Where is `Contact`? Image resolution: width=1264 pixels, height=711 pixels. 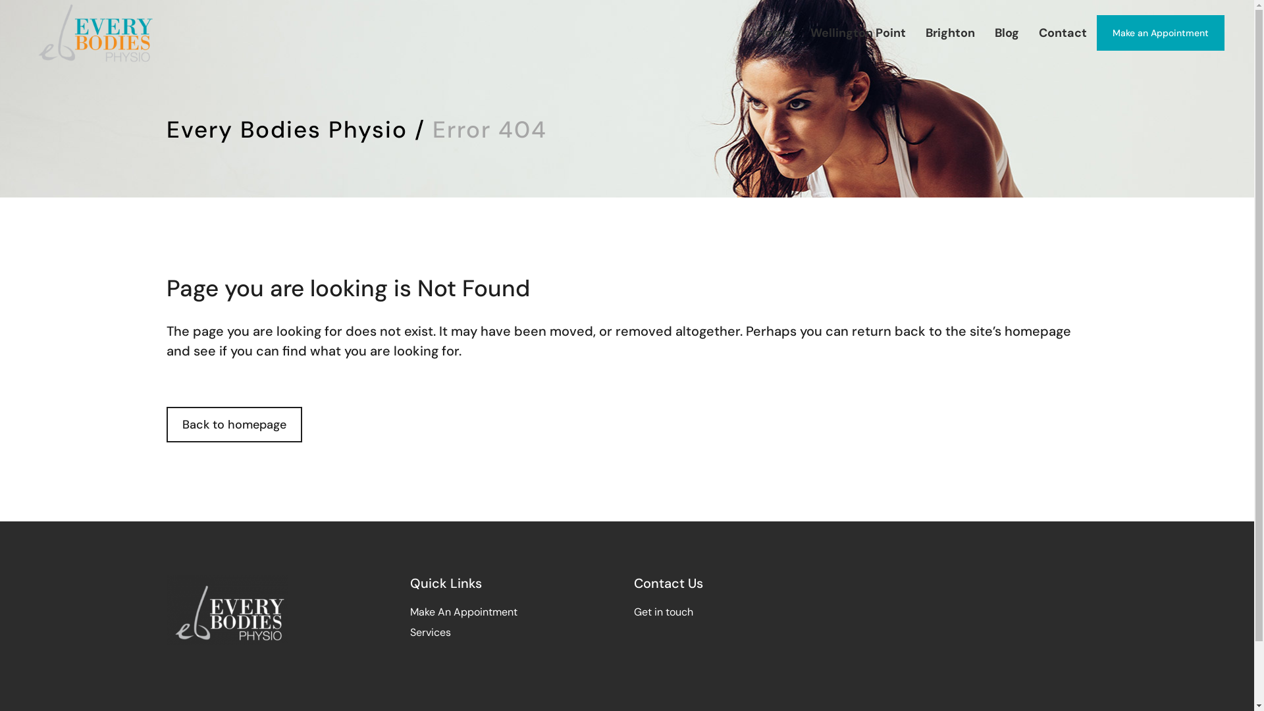
Contact is located at coordinates (1063, 33).